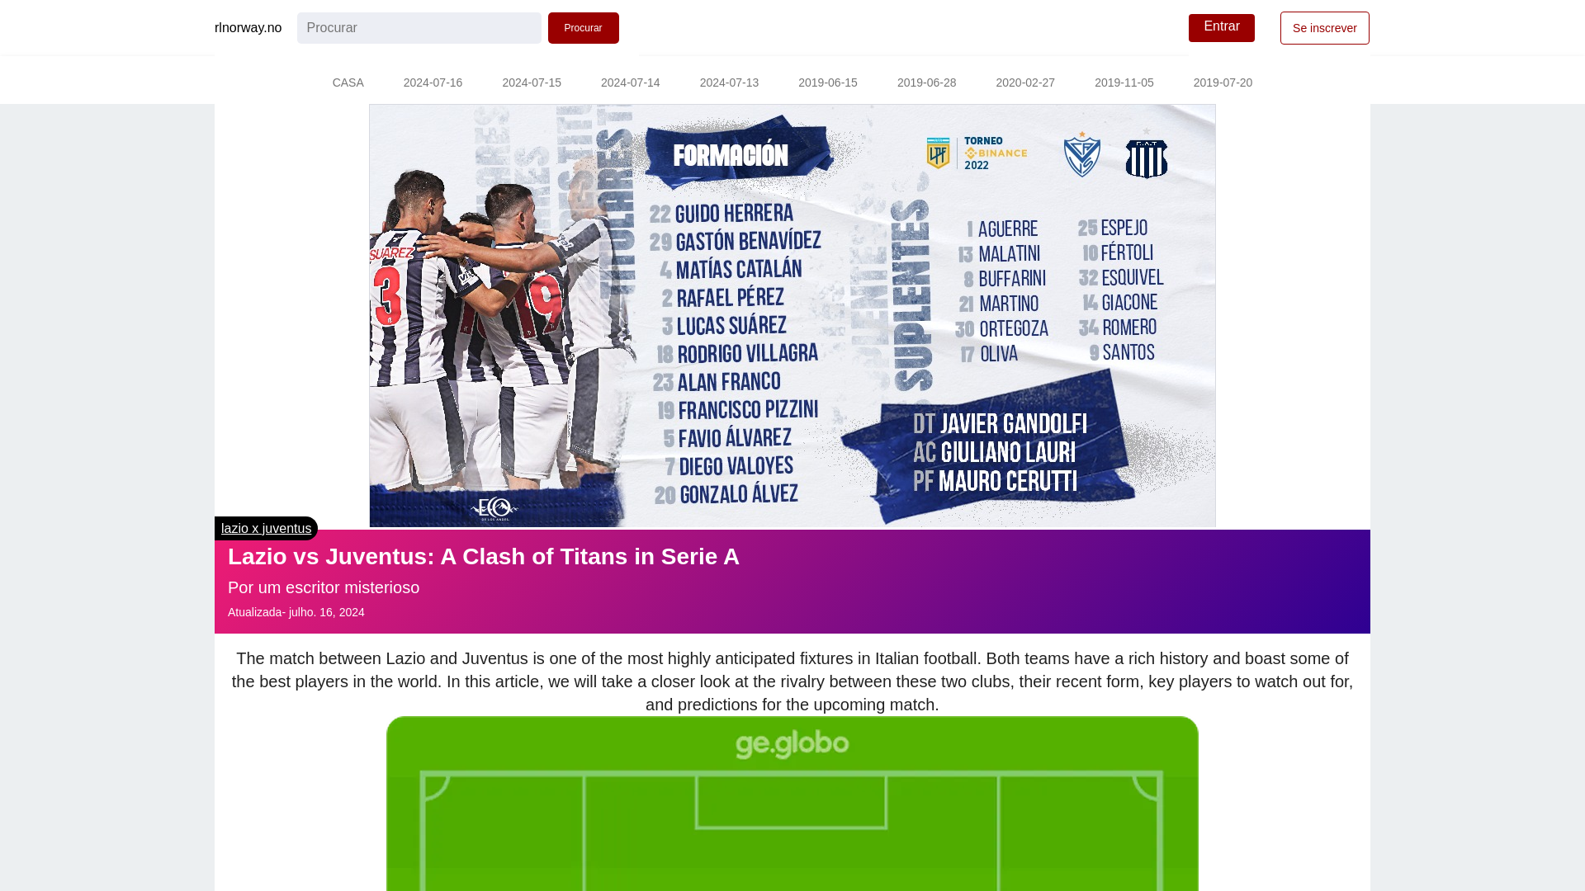  What do you see at coordinates (248, 28) in the screenshot?
I see `rlnorway.no` at bounding box center [248, 28].